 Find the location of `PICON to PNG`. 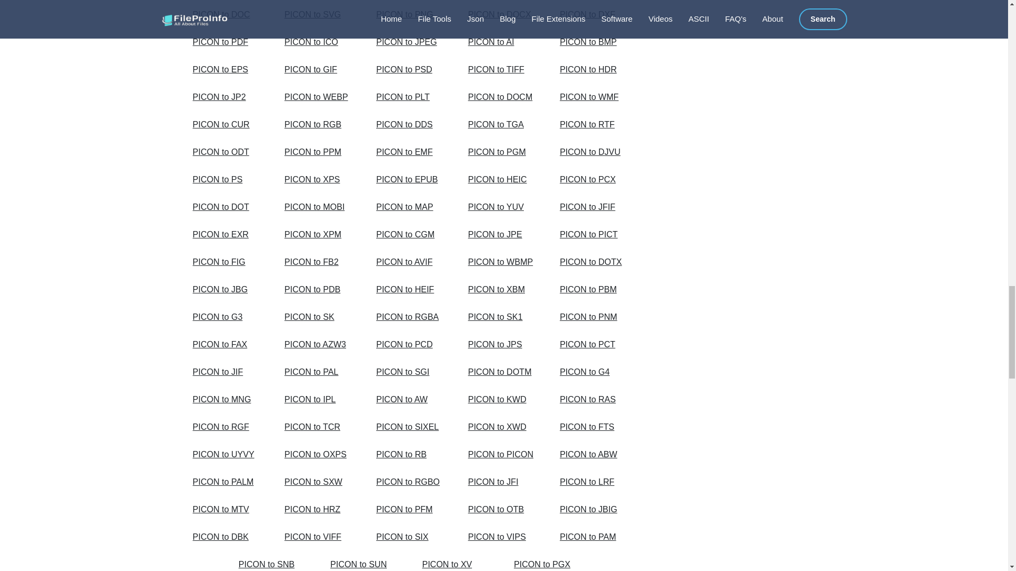

PICON to PNG is located at coordinates (410, 15).